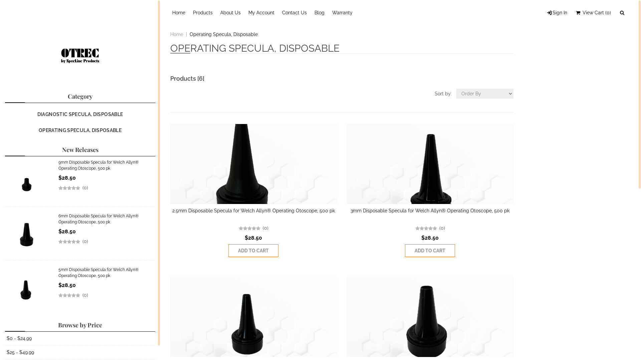 This screenshot has width=641, height=360. What do you see at coordinates (20, 352) in the screenshot?
I see `$25 - $49.99` at bounding box center [20, 352].